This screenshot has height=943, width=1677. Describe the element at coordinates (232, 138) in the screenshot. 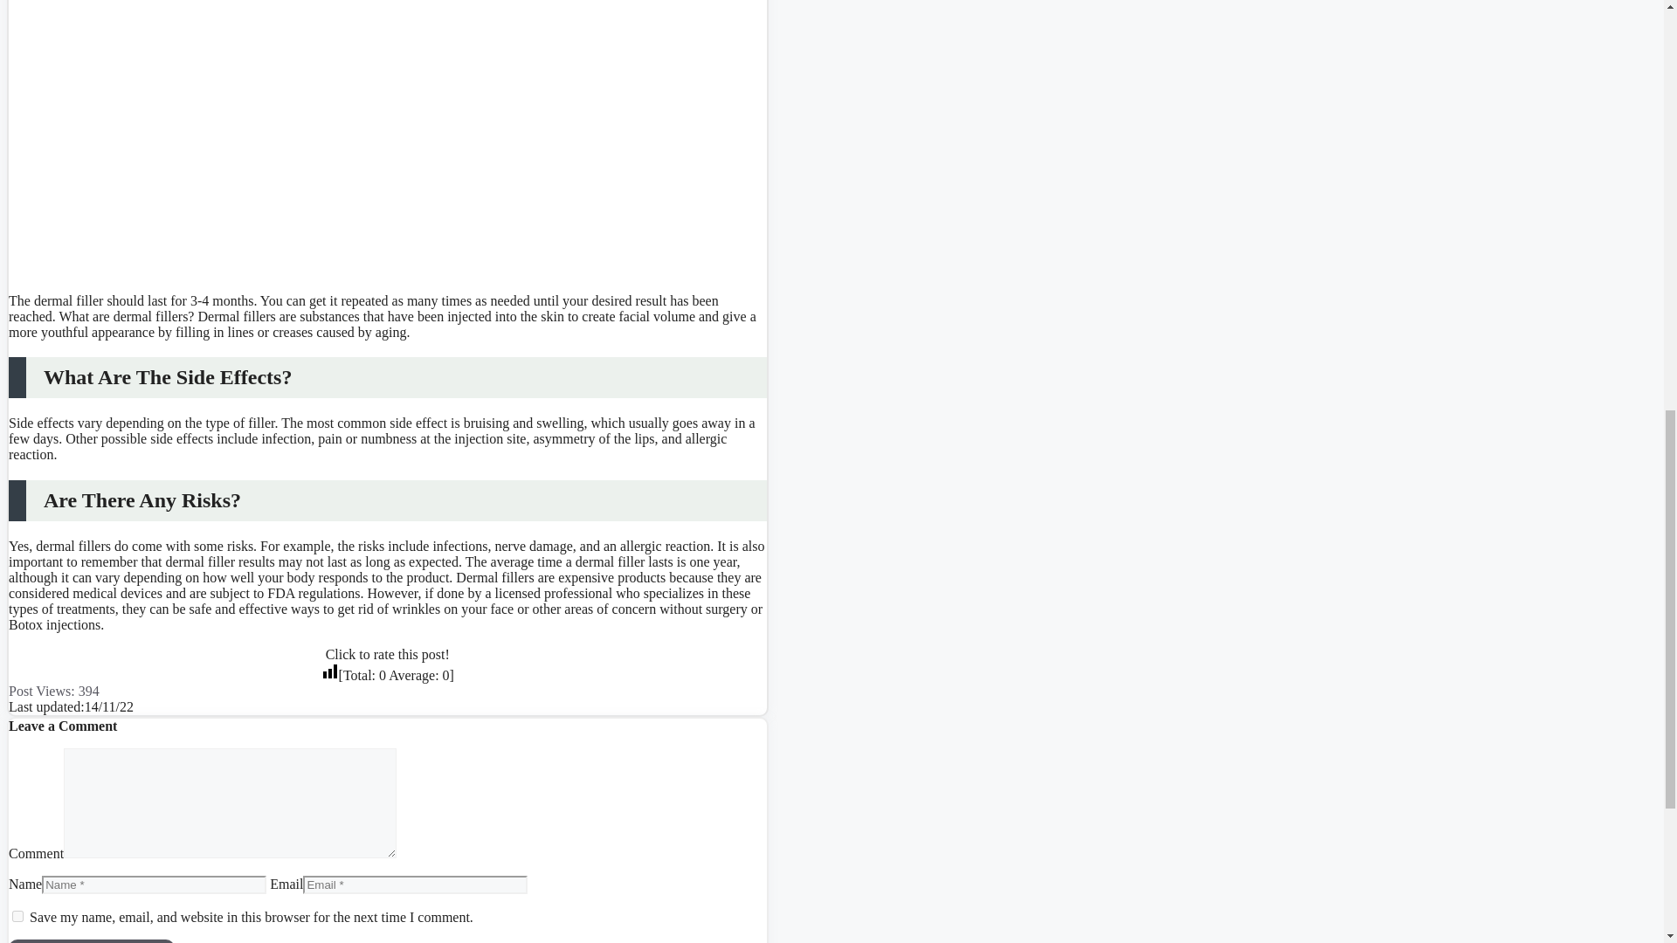

I see `dermal-fillers` at that location.